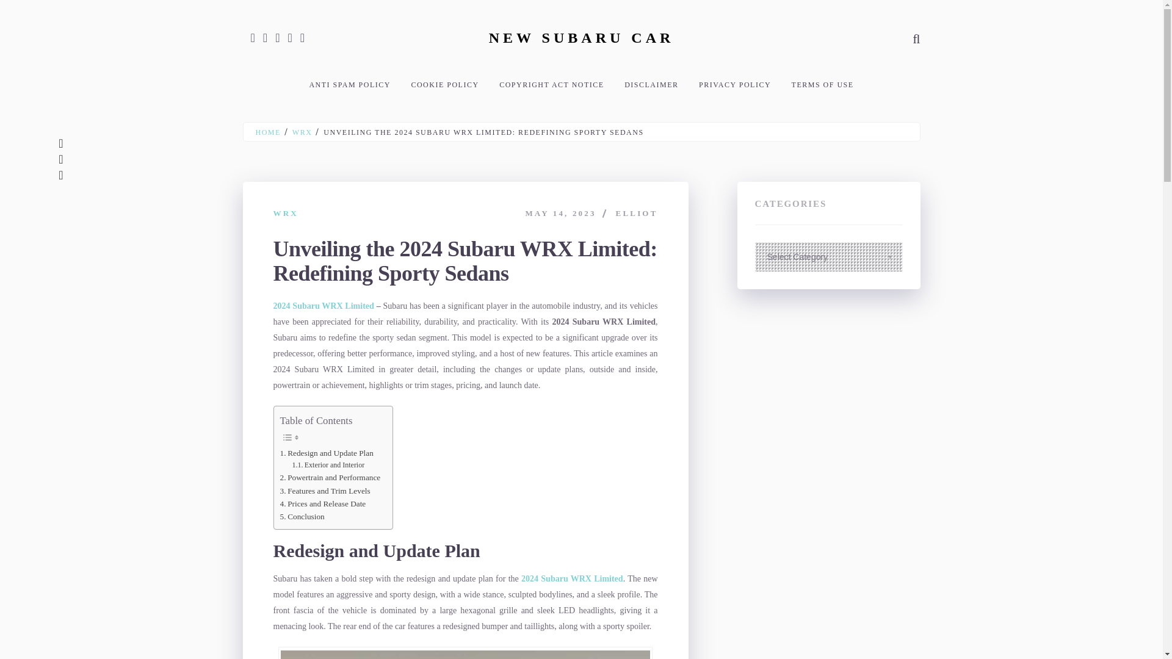 This screenshot has height=659, width=1172. I want to click on HOME, so click(267, 132).